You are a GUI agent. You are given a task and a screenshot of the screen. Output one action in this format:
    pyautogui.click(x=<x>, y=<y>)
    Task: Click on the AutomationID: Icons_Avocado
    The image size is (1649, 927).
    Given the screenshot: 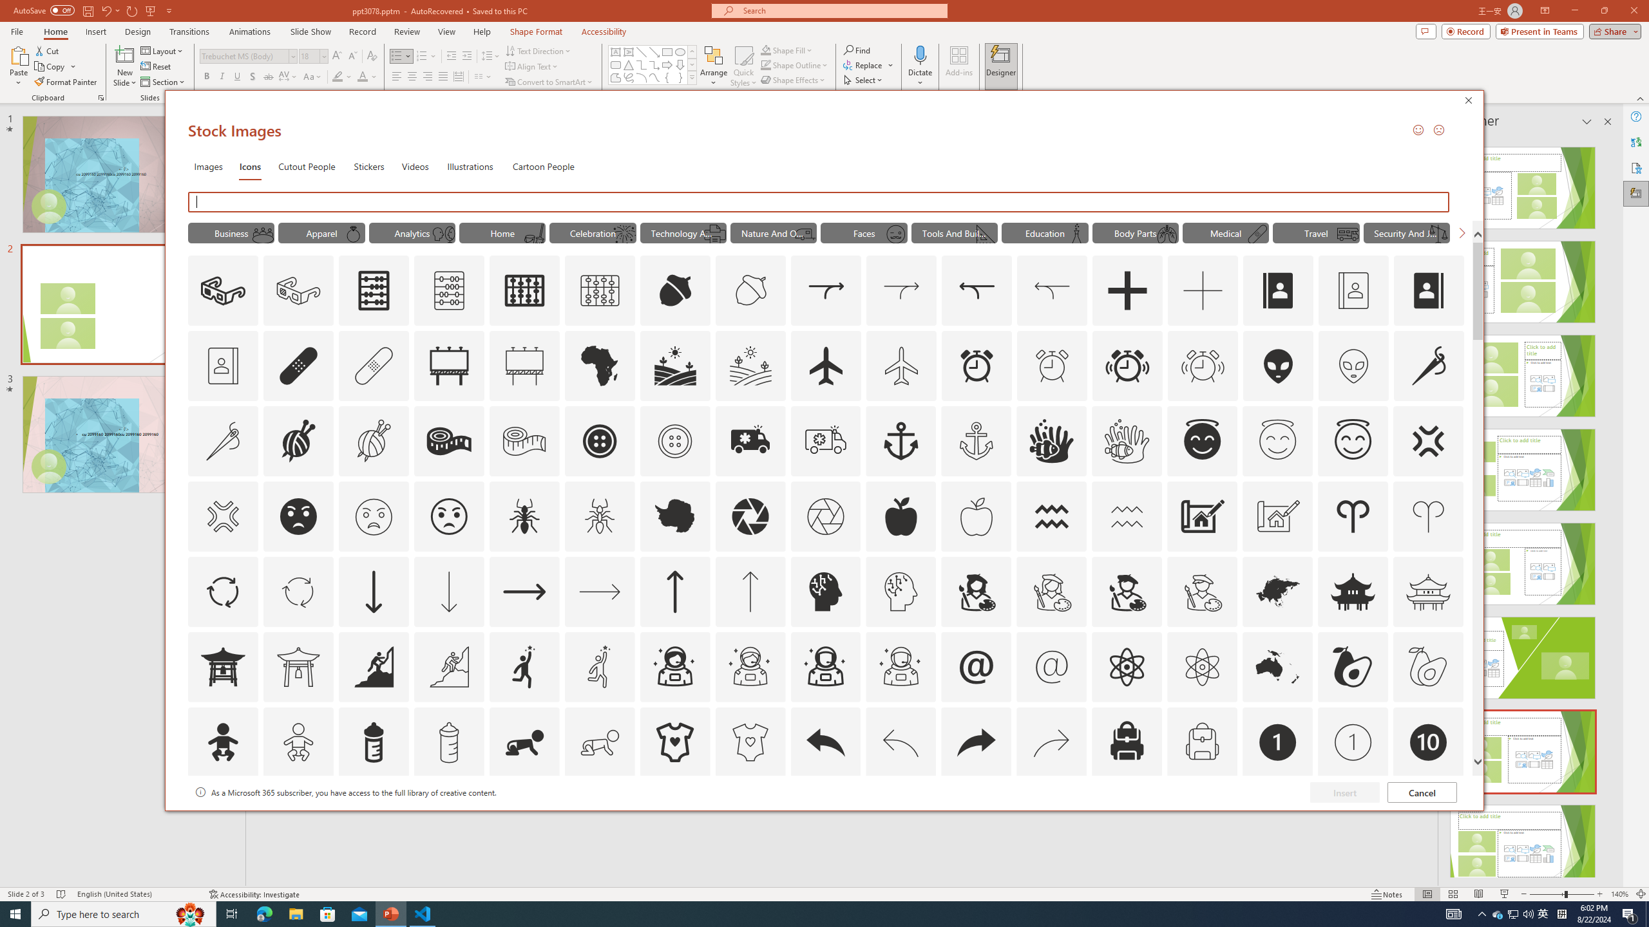 What is the action you would take?
    pyautogui.click(x=1353, y=666)
    